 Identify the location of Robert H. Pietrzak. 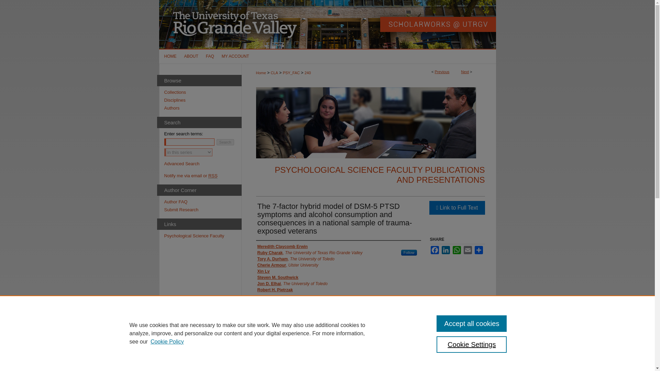
(275, 290).